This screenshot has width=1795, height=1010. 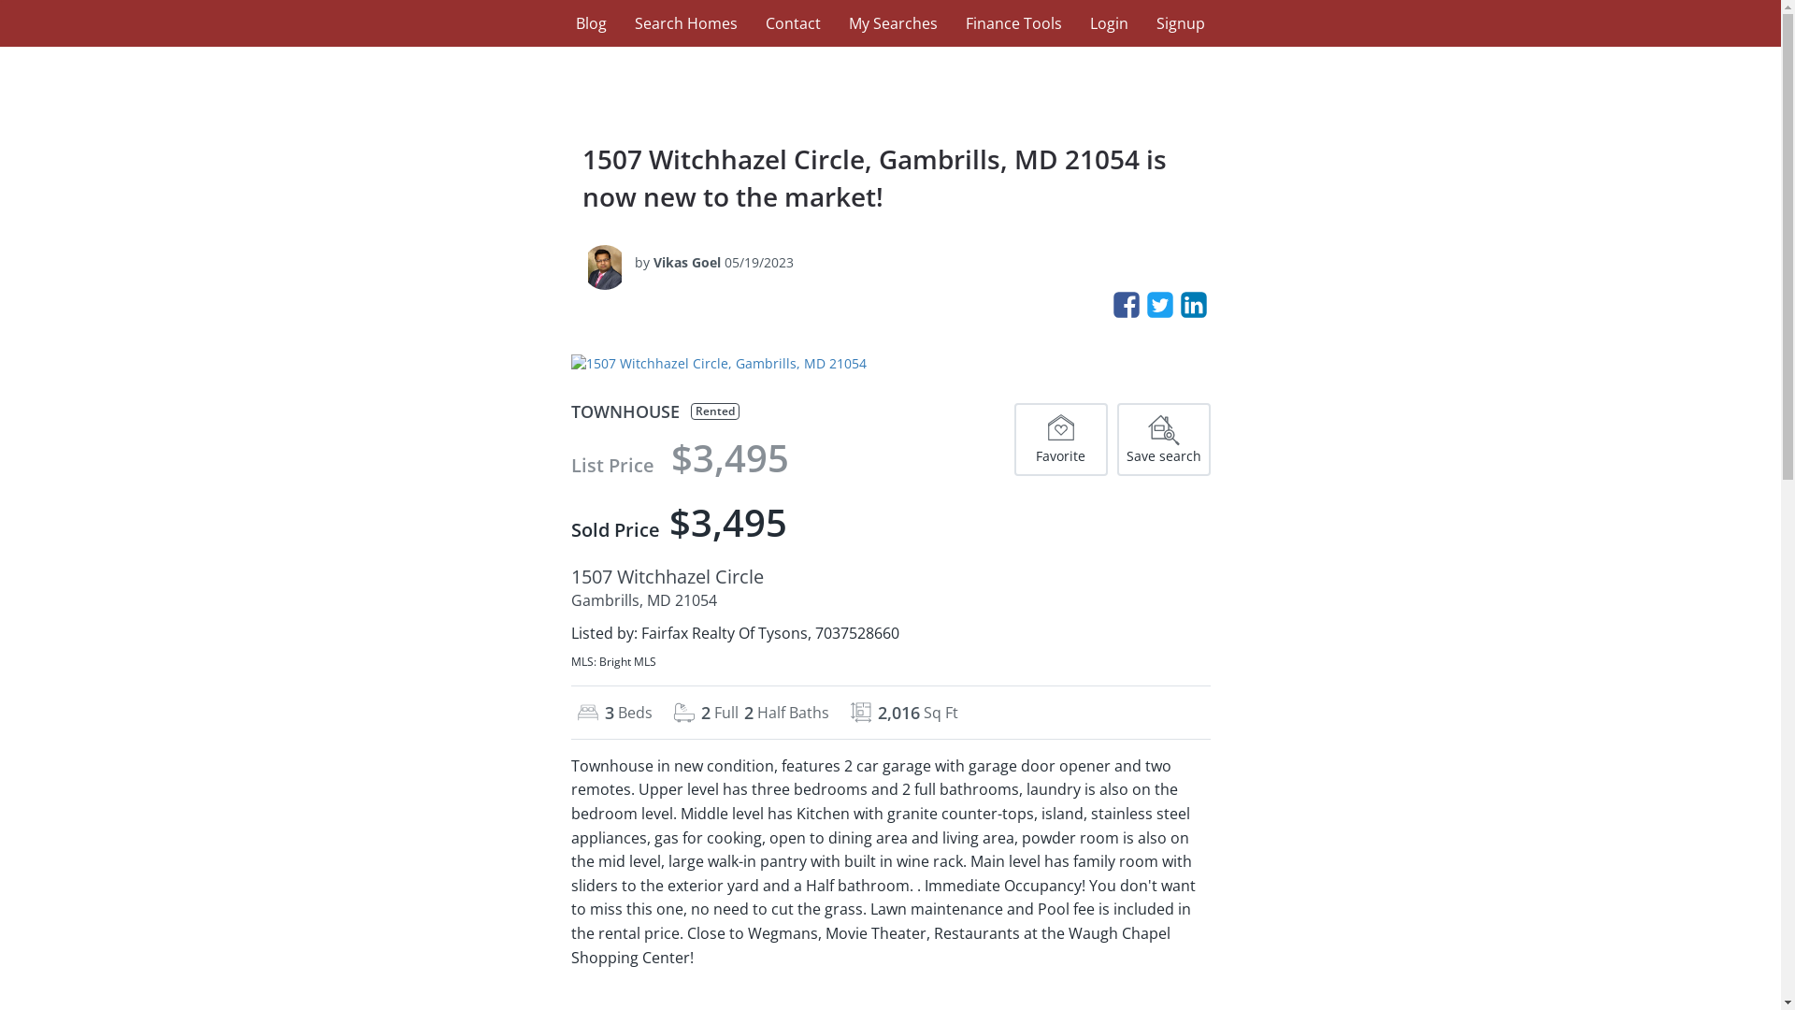 I want to click on Search Homes, so click(x=686, y=23).